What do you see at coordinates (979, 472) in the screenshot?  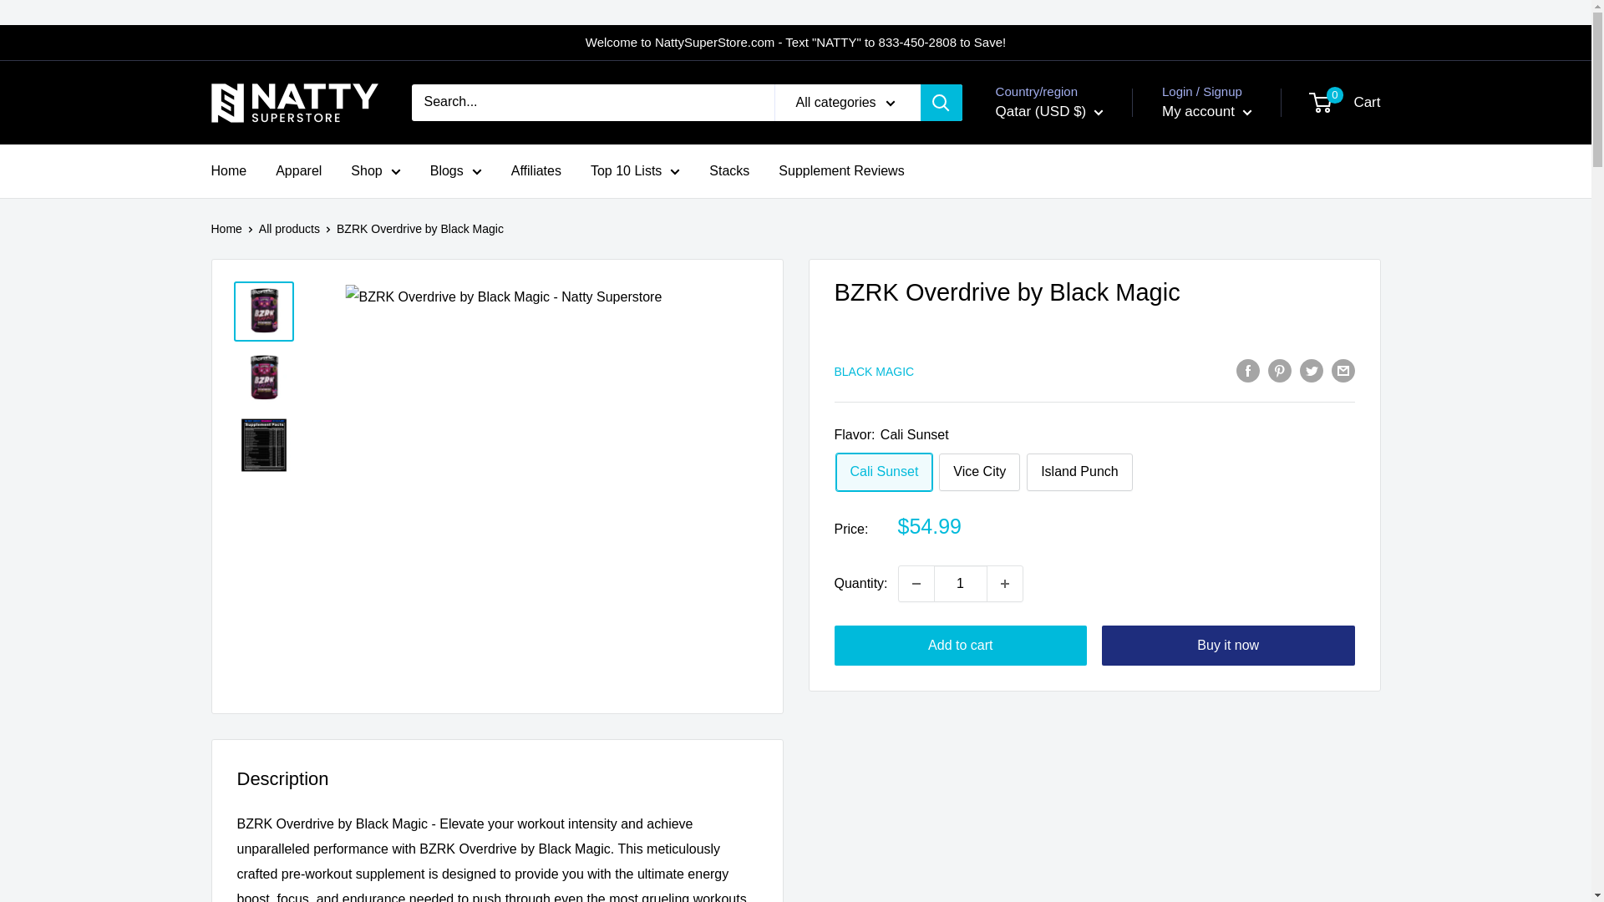 I see `Vice City` at bounding box center [979, 472].